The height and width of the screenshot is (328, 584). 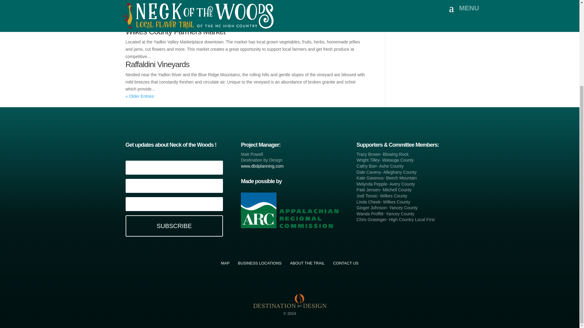 What do you see at coordinates (225, 263) in the screenshot?
I see `MAP` at bounding box center [225, 263].